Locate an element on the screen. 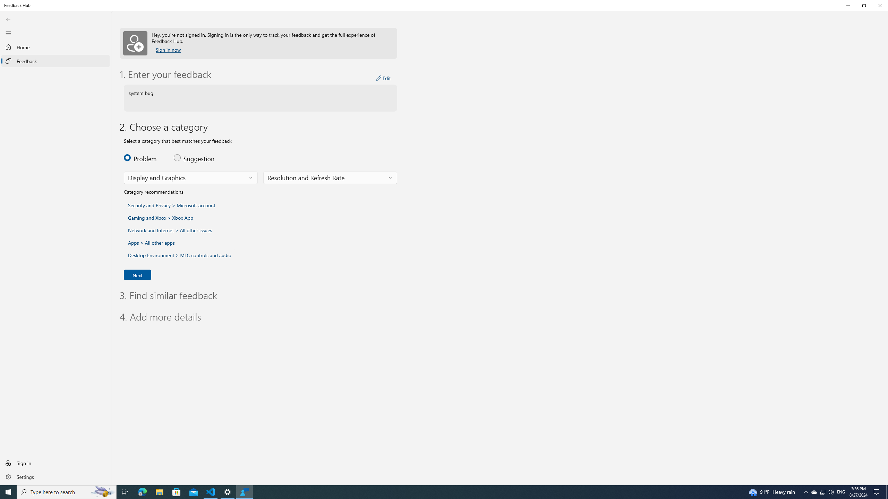  Vertical is located at coordinates (886, 256).